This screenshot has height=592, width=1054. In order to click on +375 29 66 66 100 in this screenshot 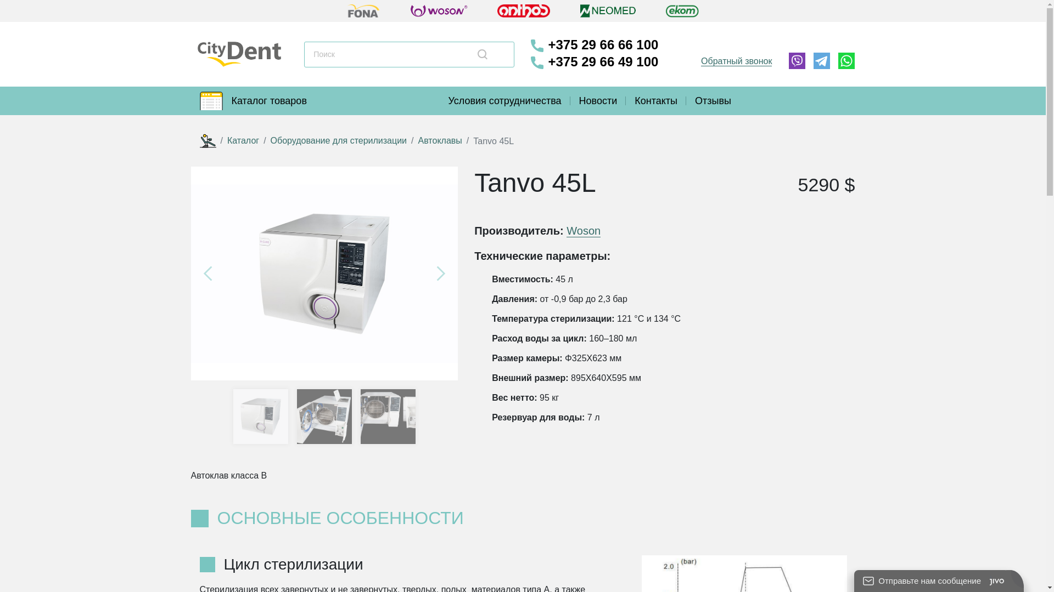, I will do `click(595, 46)`.